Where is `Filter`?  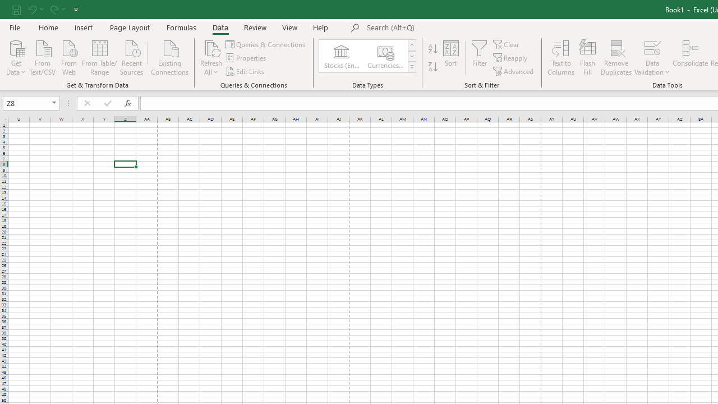 Filter is located at coordinates (479, 57).